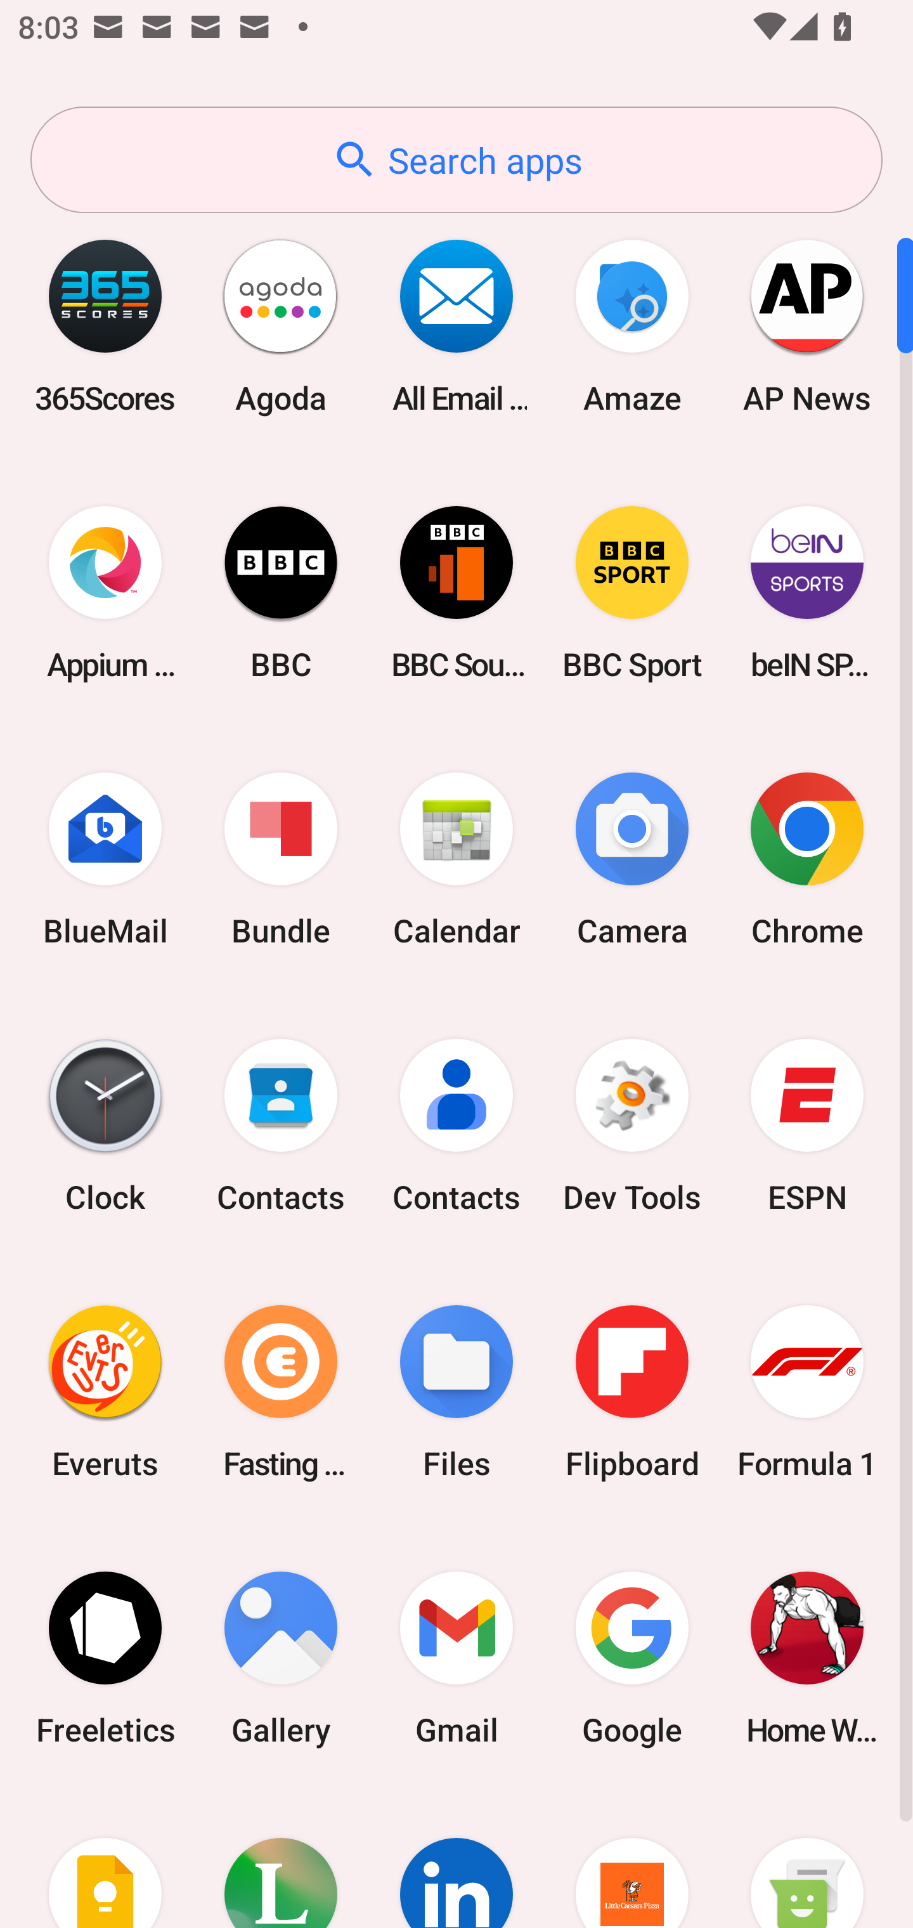 Image resolution: width=913 pixels, height=1928 pixels. I want to click on Bundle, so click(281, 860).